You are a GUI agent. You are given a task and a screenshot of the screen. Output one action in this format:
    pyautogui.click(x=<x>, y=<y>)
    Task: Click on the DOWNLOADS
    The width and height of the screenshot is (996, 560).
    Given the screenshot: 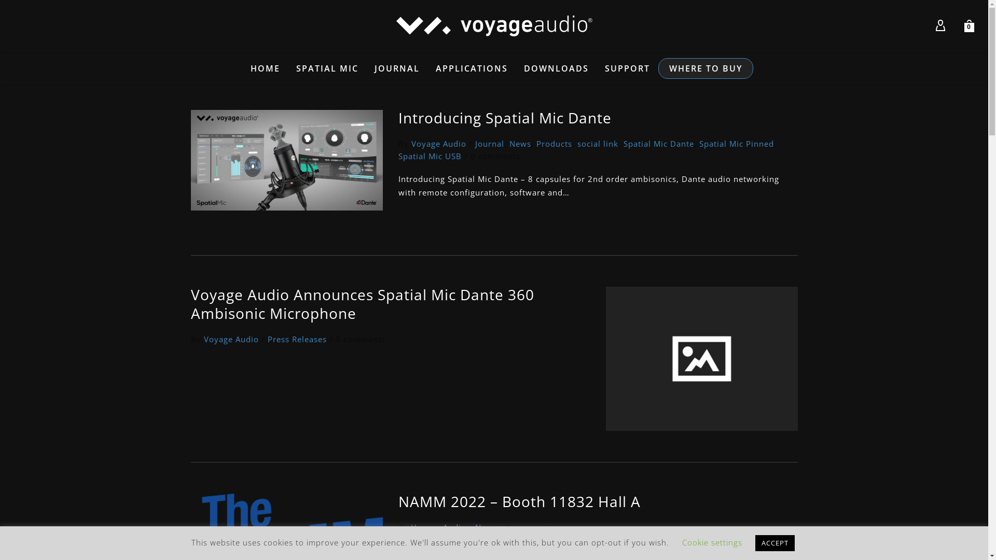 What is the action you would take?
    pyautogui.click(x=556, y=68)
    